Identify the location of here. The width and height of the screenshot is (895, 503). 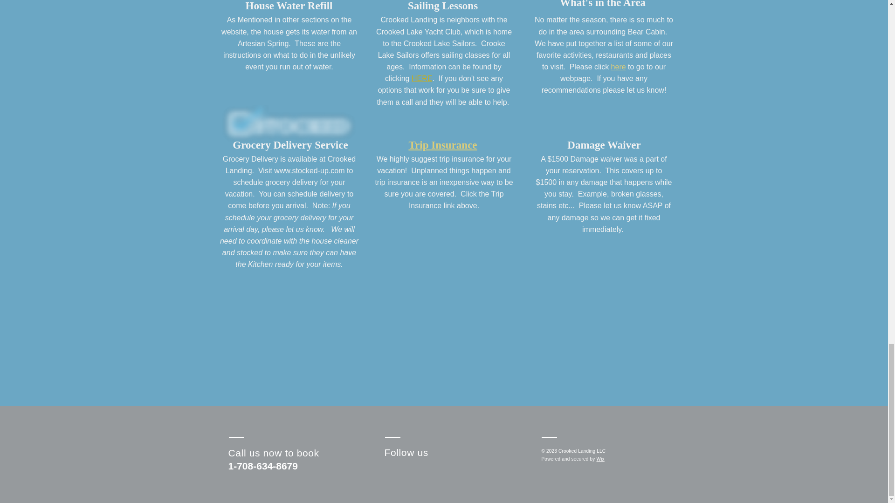
(618, 66).